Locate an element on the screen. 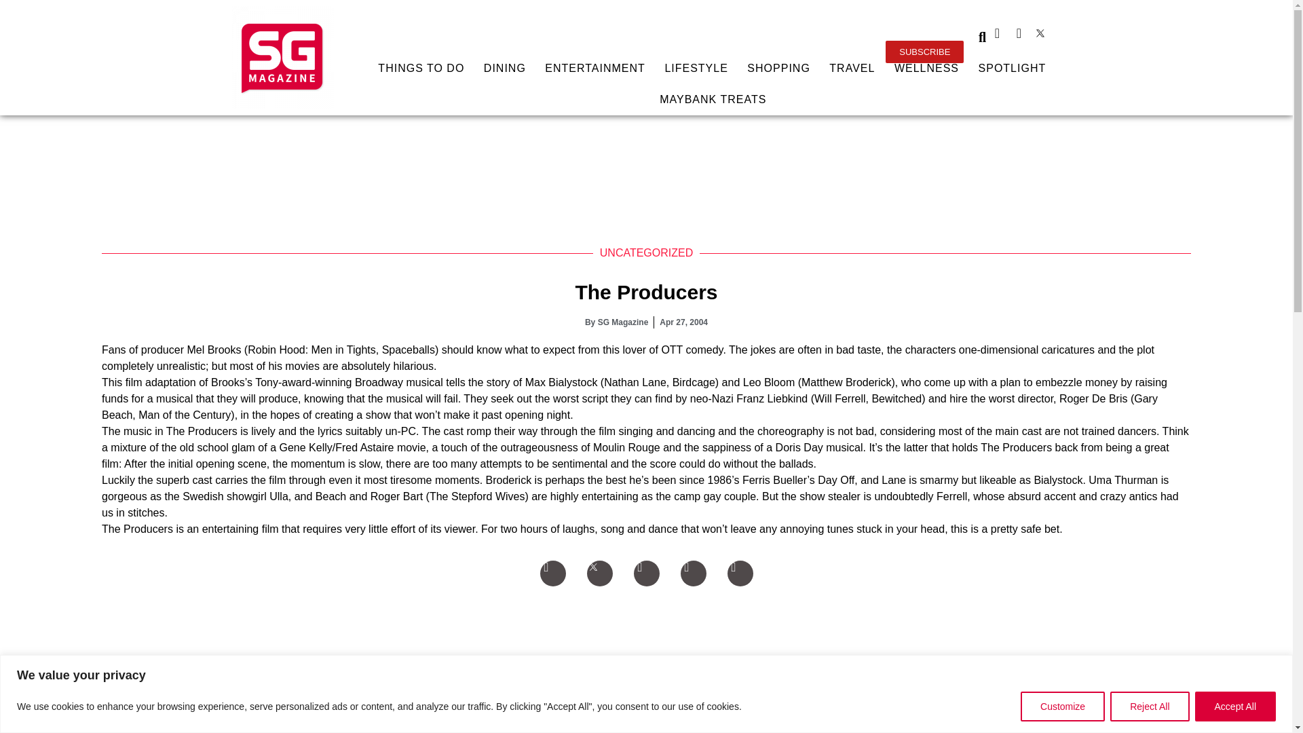 Image resolution: width=1303 pixels, height=733 pixels. Customize is located at coordinates (1063, 706).